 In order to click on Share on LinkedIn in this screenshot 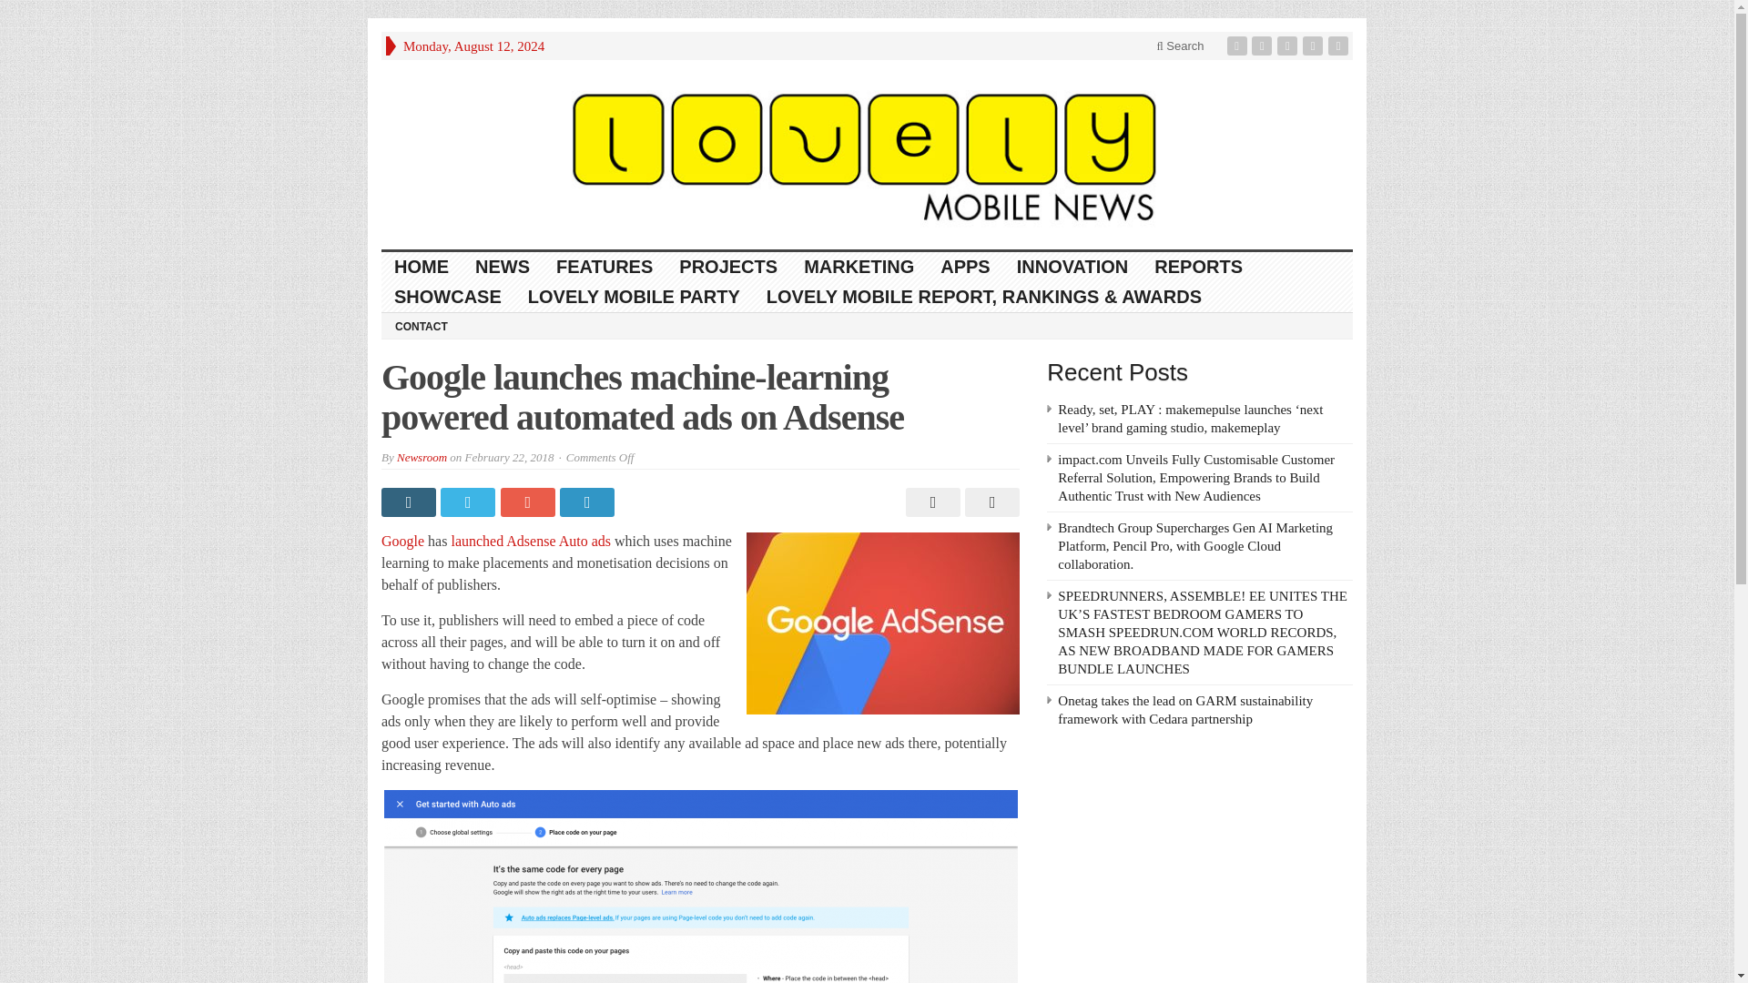, I will do `click(588, 502)`.